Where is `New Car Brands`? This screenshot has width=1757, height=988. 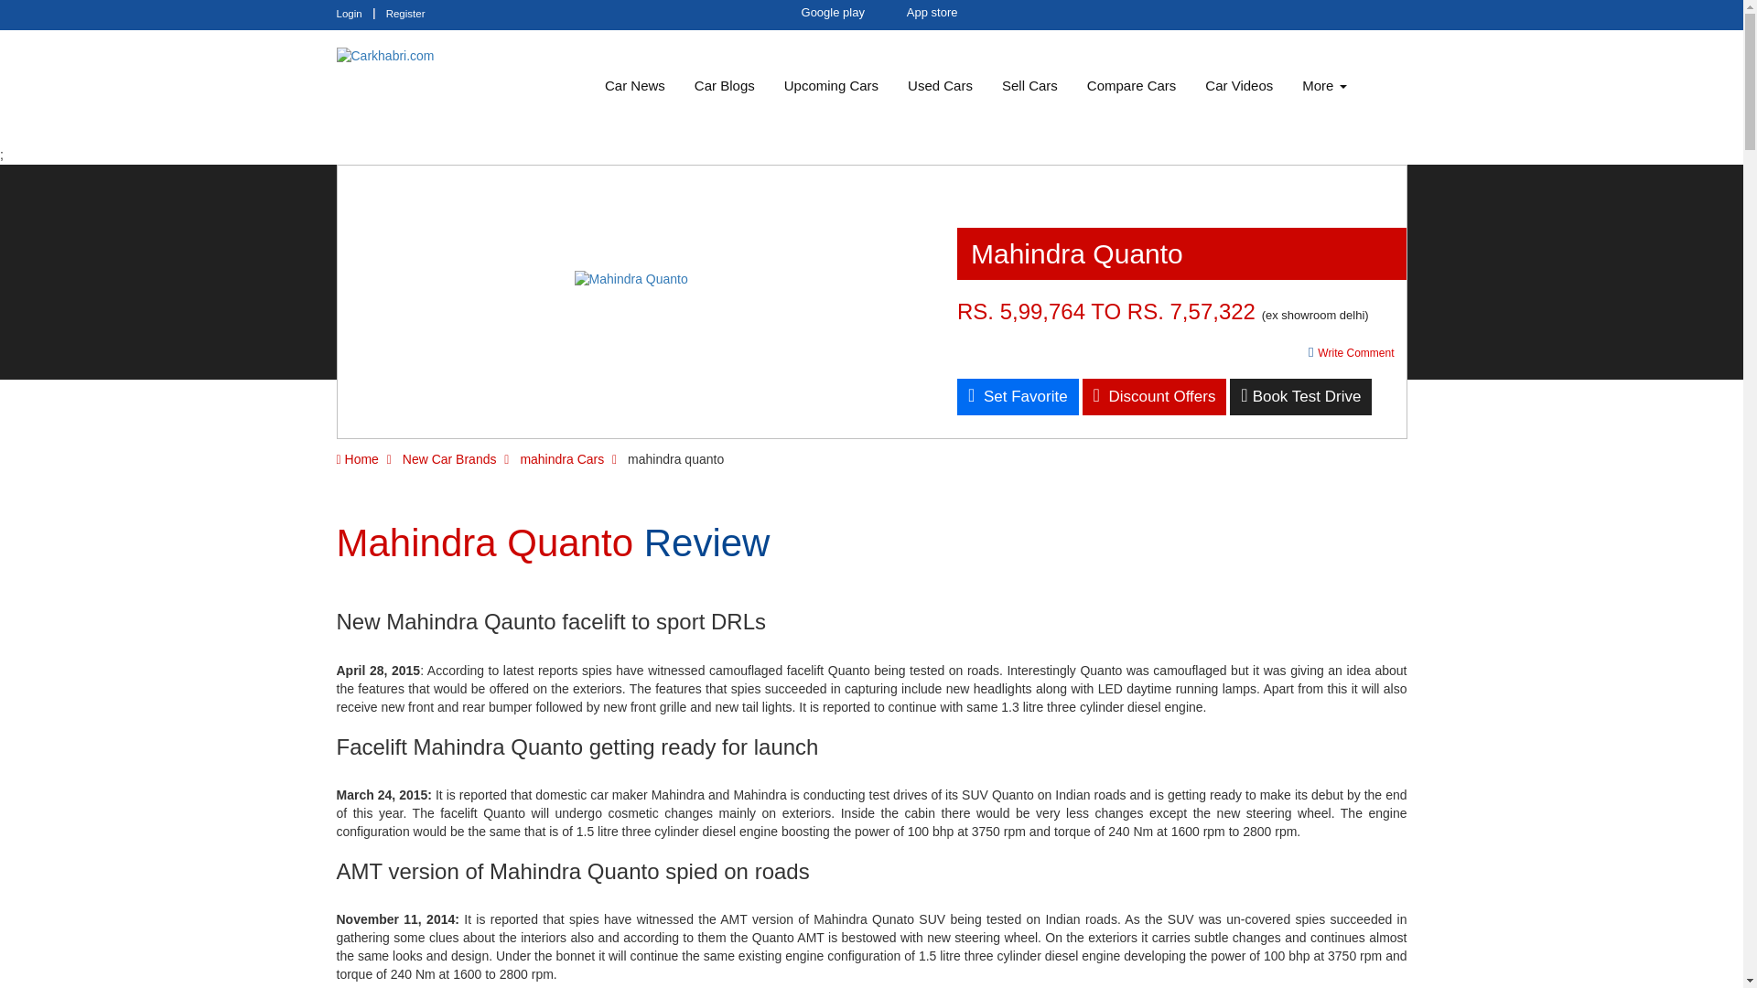
New Car Brands is located at coordinates (449, 458).